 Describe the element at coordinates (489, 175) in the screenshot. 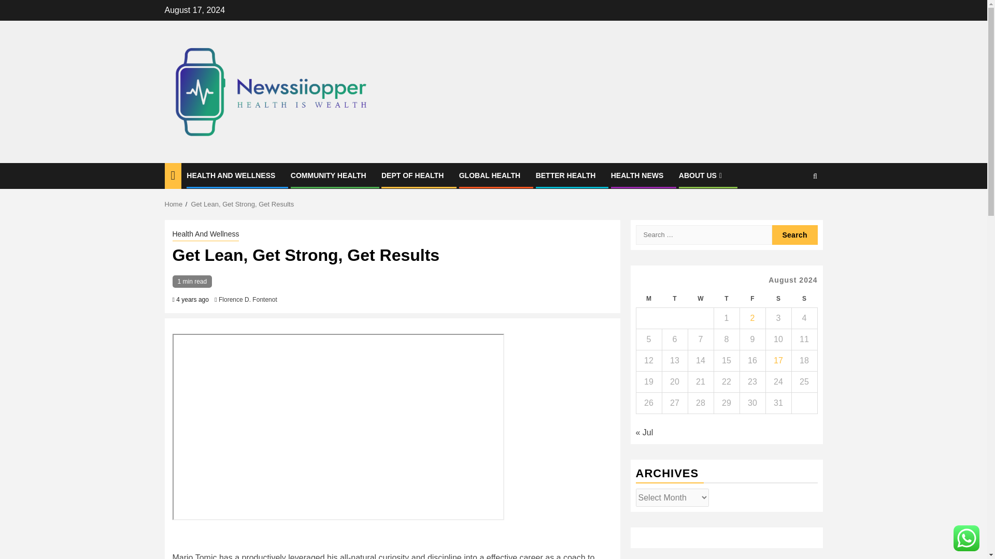

I see `GLOBAL HEALTH` at that location.